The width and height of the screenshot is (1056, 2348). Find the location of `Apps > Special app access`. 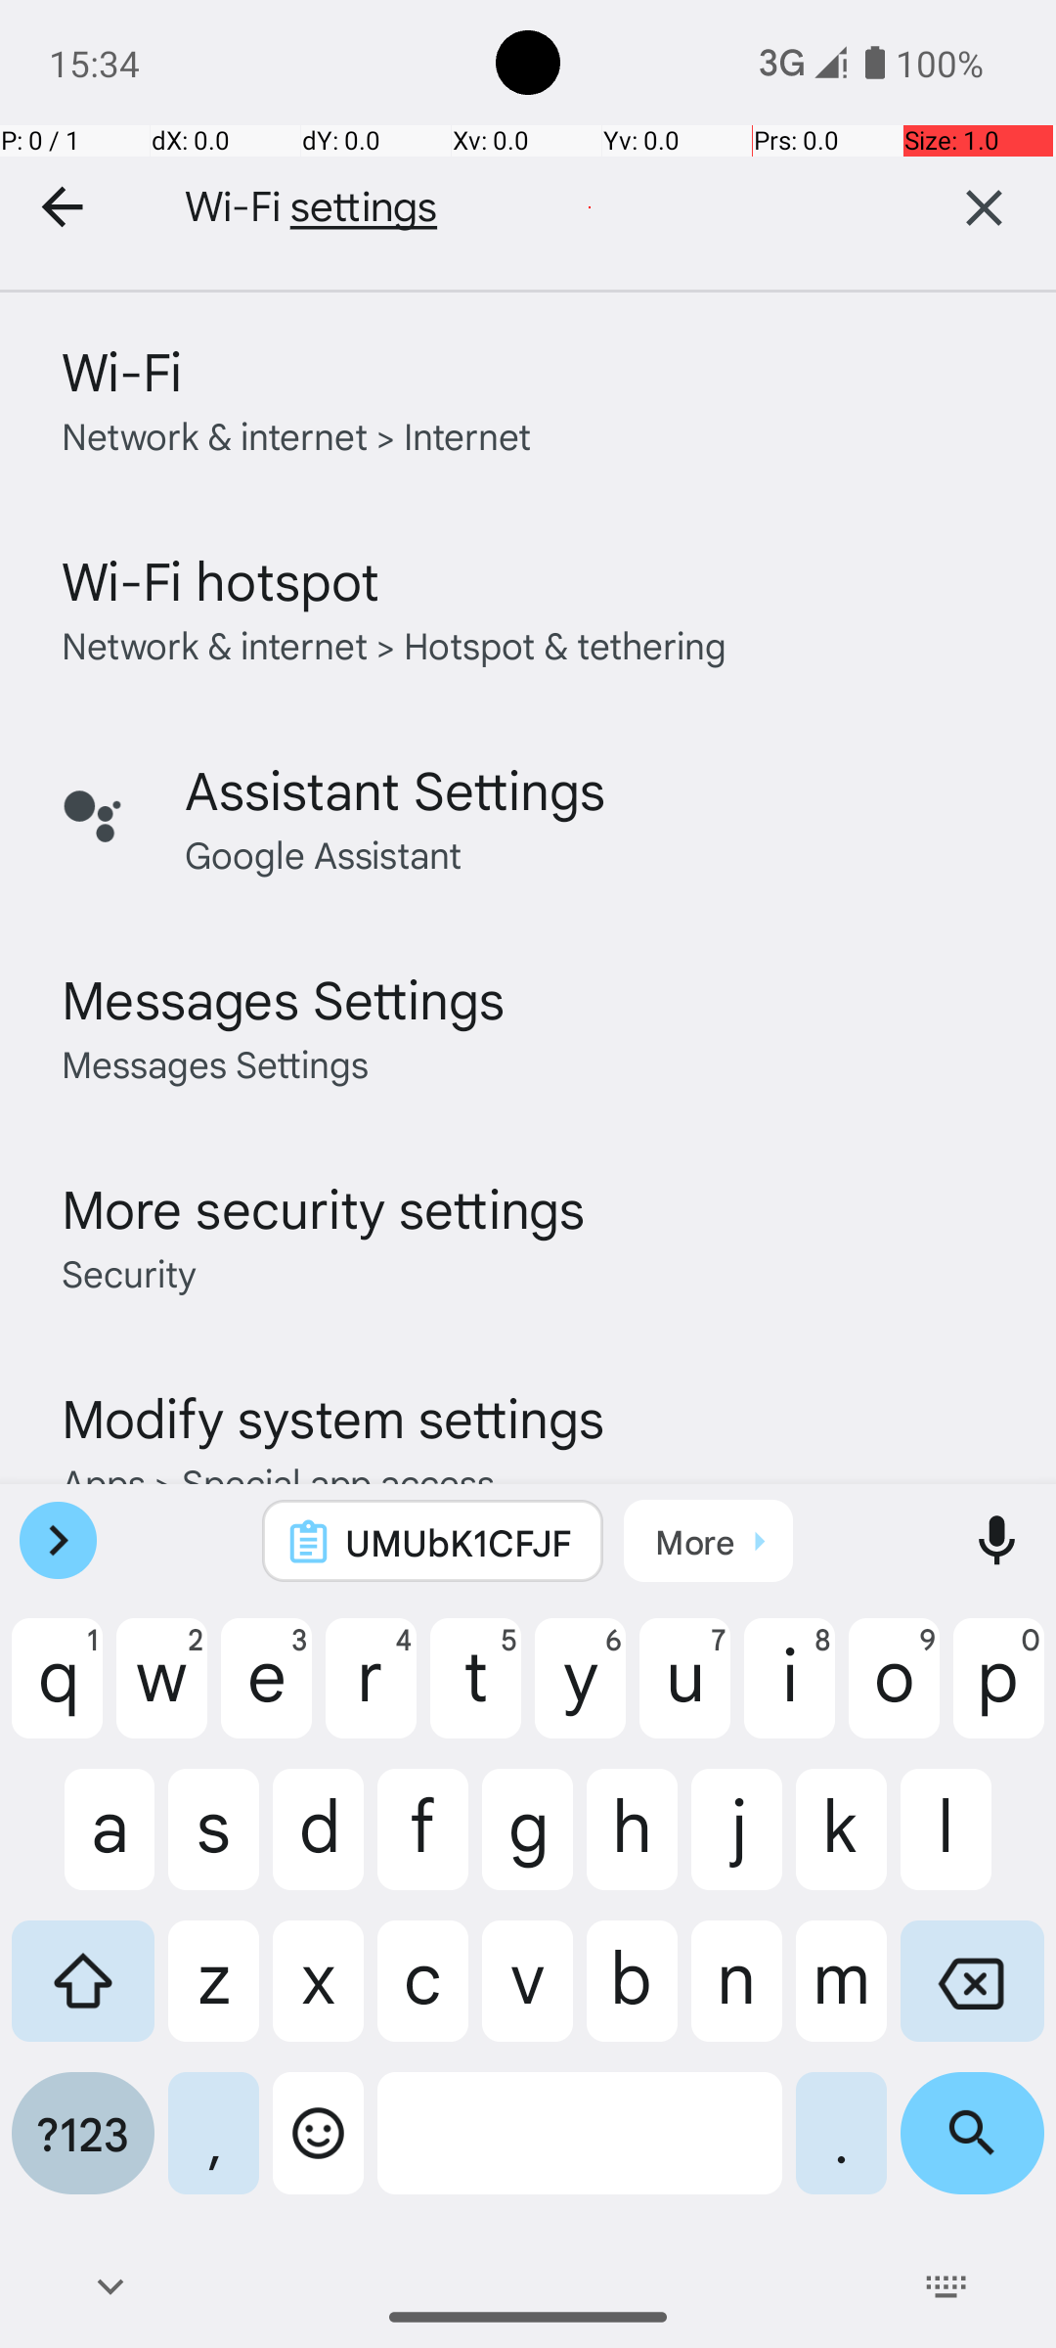

Apps > Special app access is located at coordinates (278, 1481).